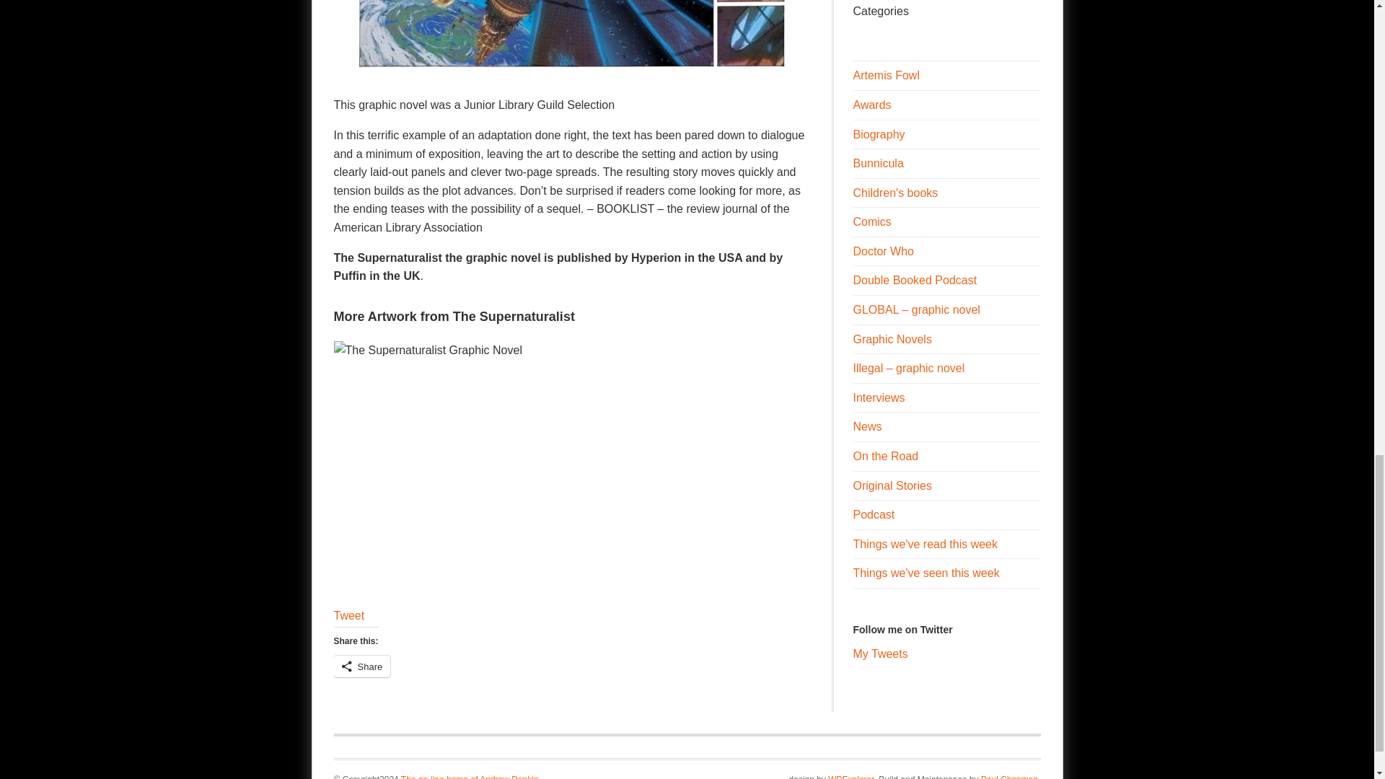 This screenshot has height=779, width=1385. I want to click on Bunnicula, so click(877, 163).